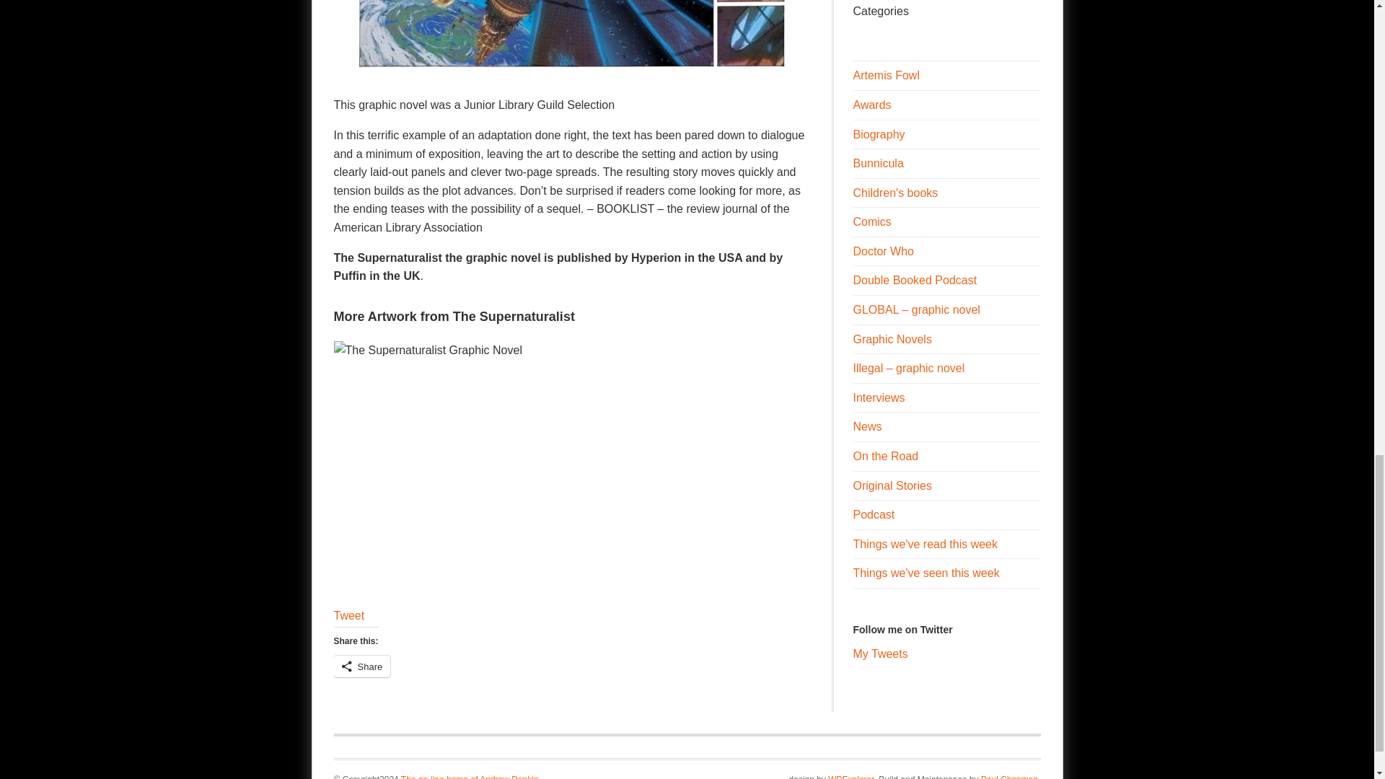 This screenshot has height=779, width=1385. I want to click on Bunnicula, so click(877, 163).